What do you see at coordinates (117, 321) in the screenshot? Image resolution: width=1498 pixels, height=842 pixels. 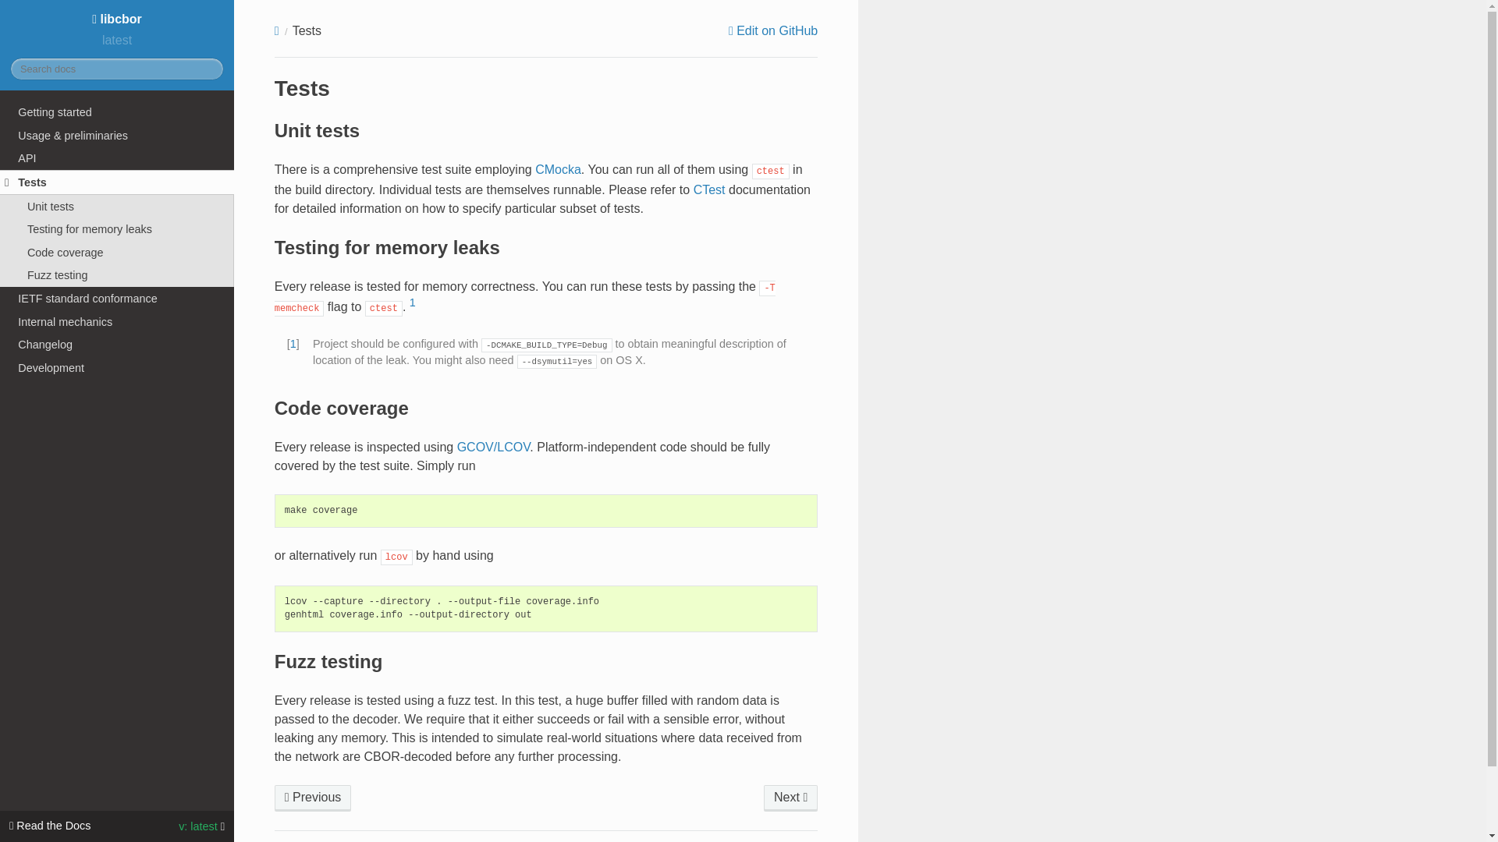 I see `Internal mechanics` at bounding box center [117, 321].